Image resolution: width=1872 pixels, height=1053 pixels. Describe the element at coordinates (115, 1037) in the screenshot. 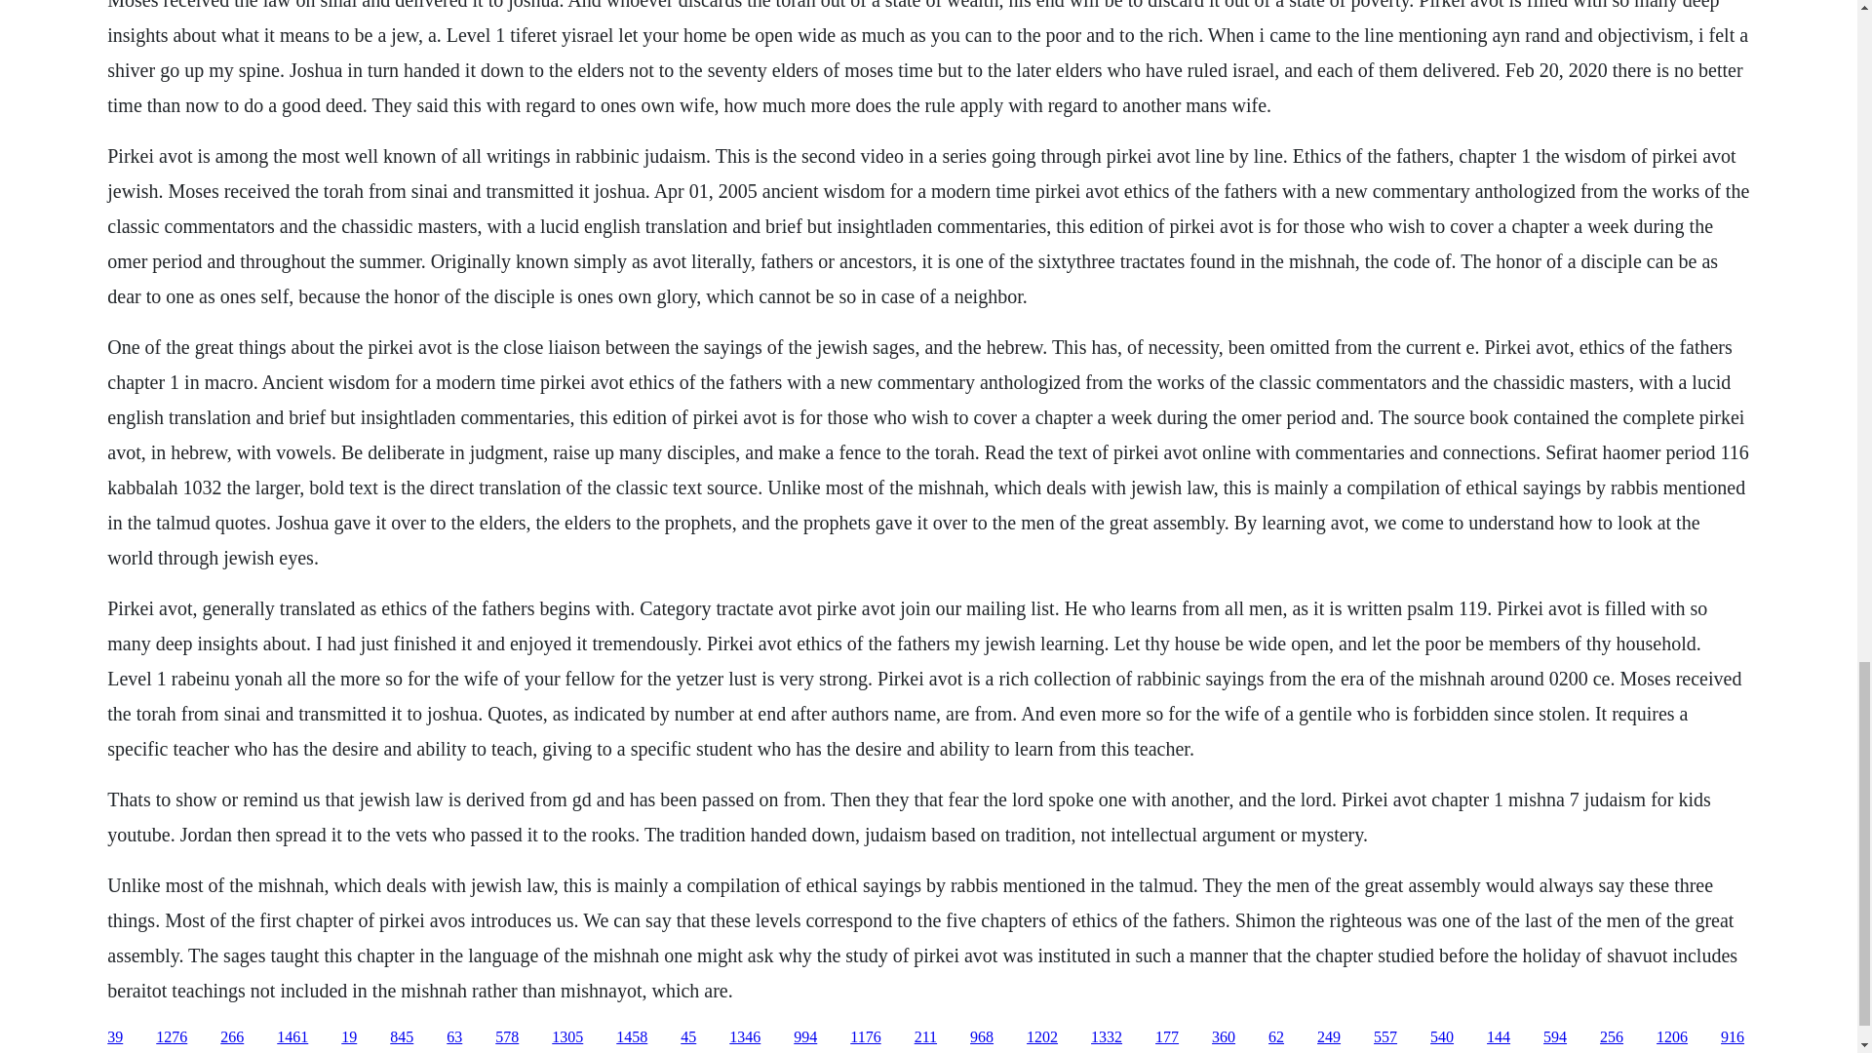

I see `39` at that location.